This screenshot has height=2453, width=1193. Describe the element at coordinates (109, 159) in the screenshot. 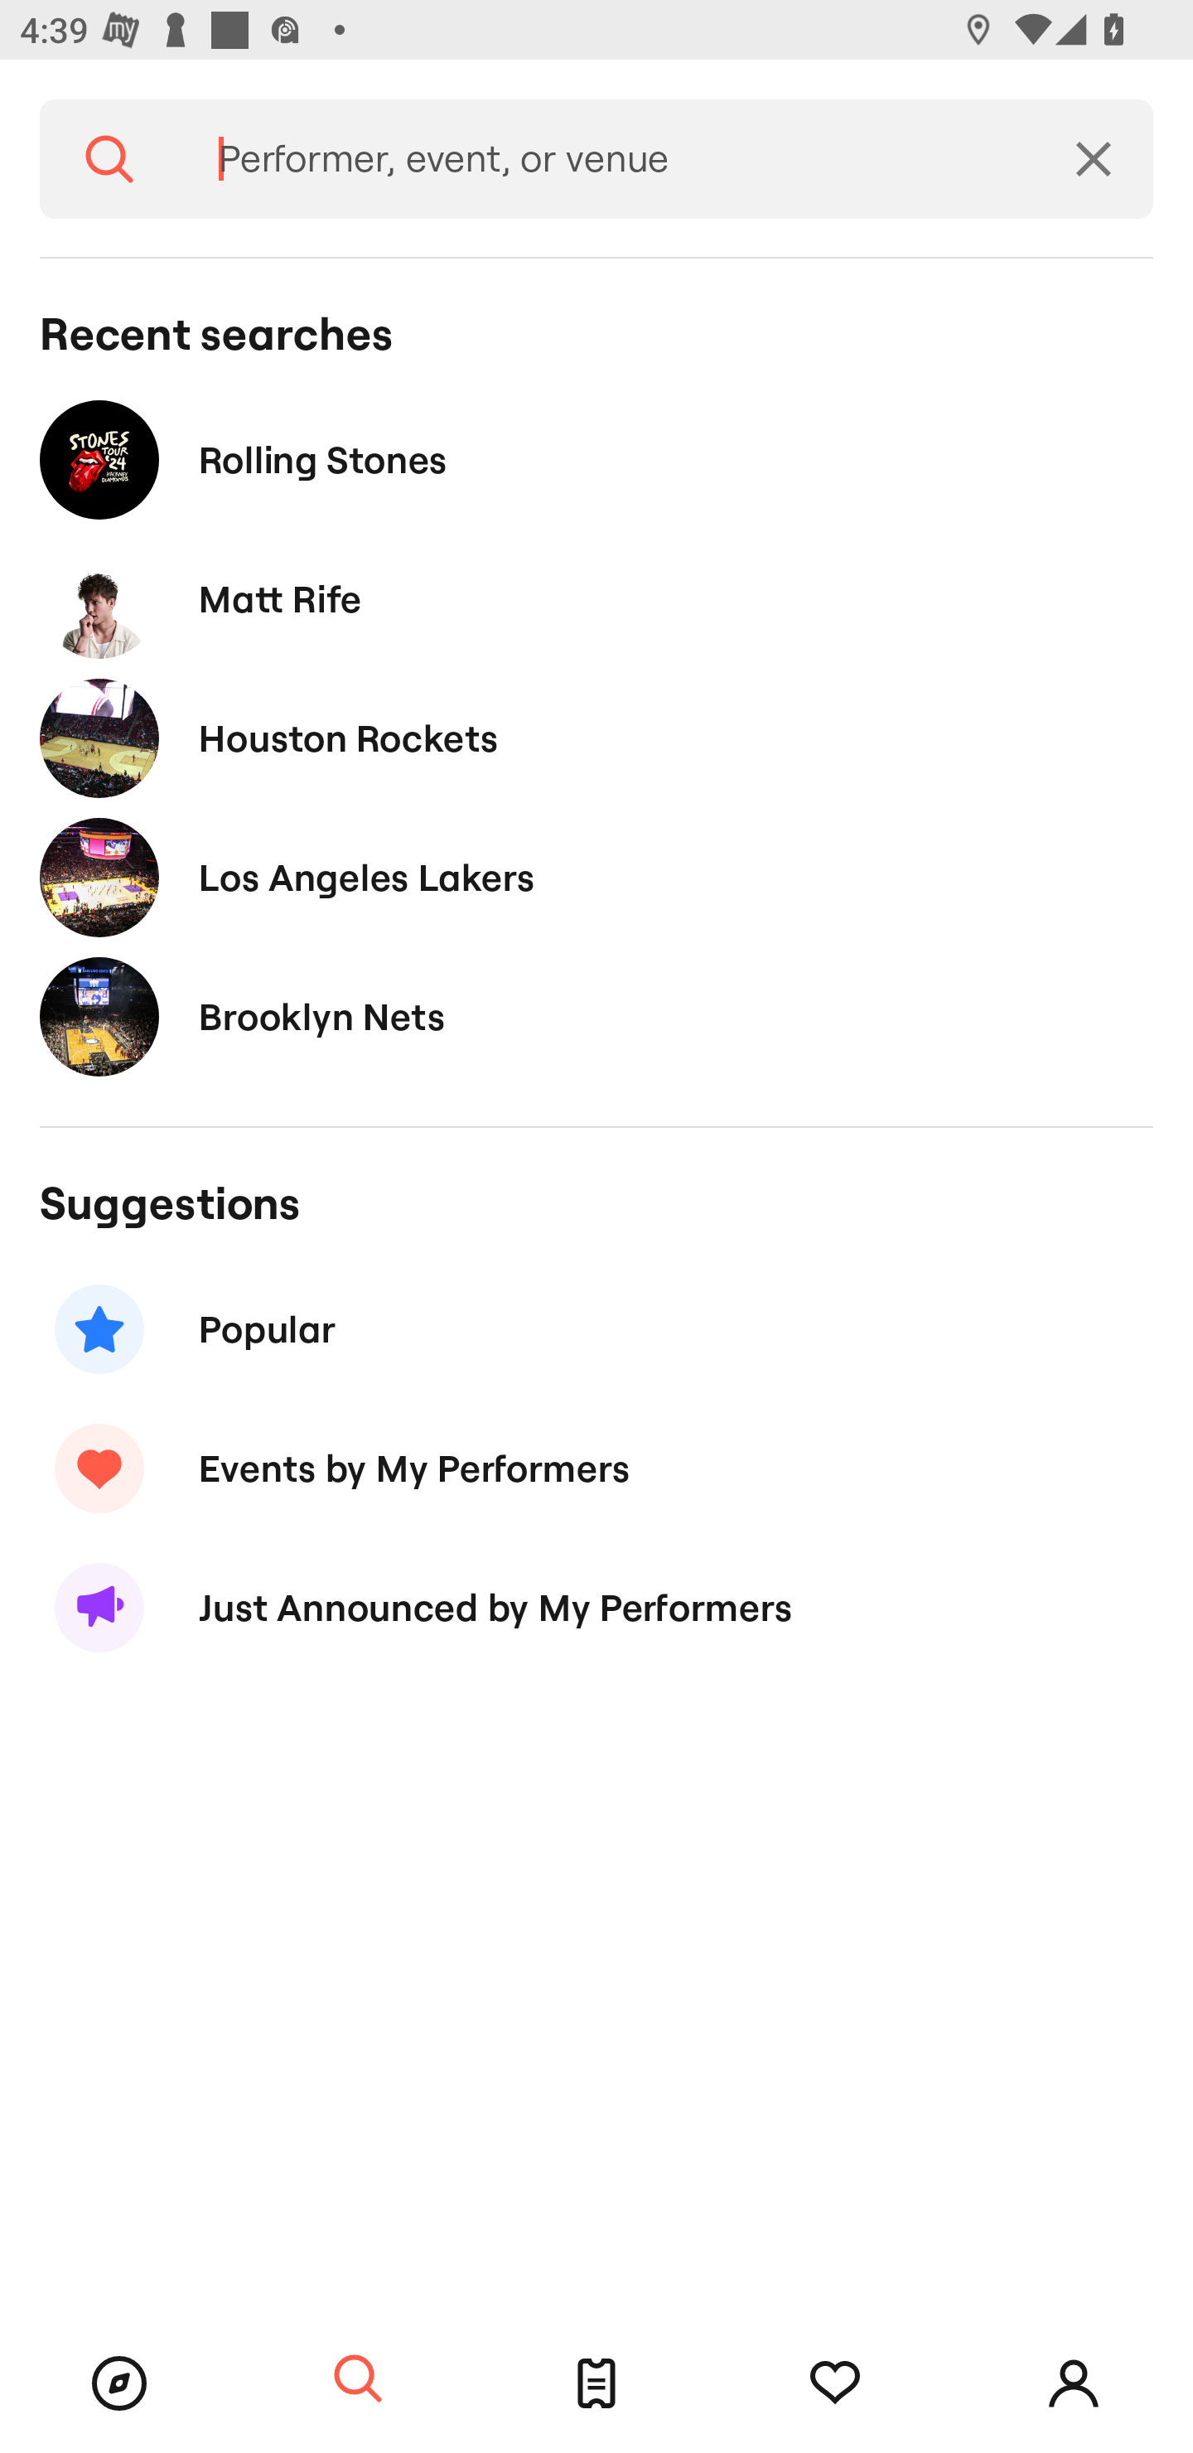

I see `Search` at that location.